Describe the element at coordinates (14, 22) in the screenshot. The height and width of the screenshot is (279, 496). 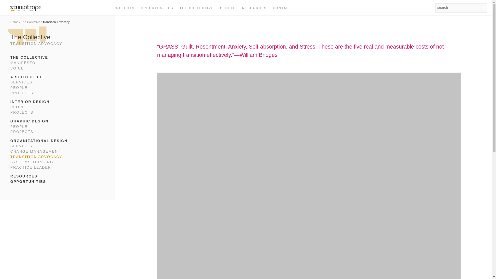
I see `Home` at that location.